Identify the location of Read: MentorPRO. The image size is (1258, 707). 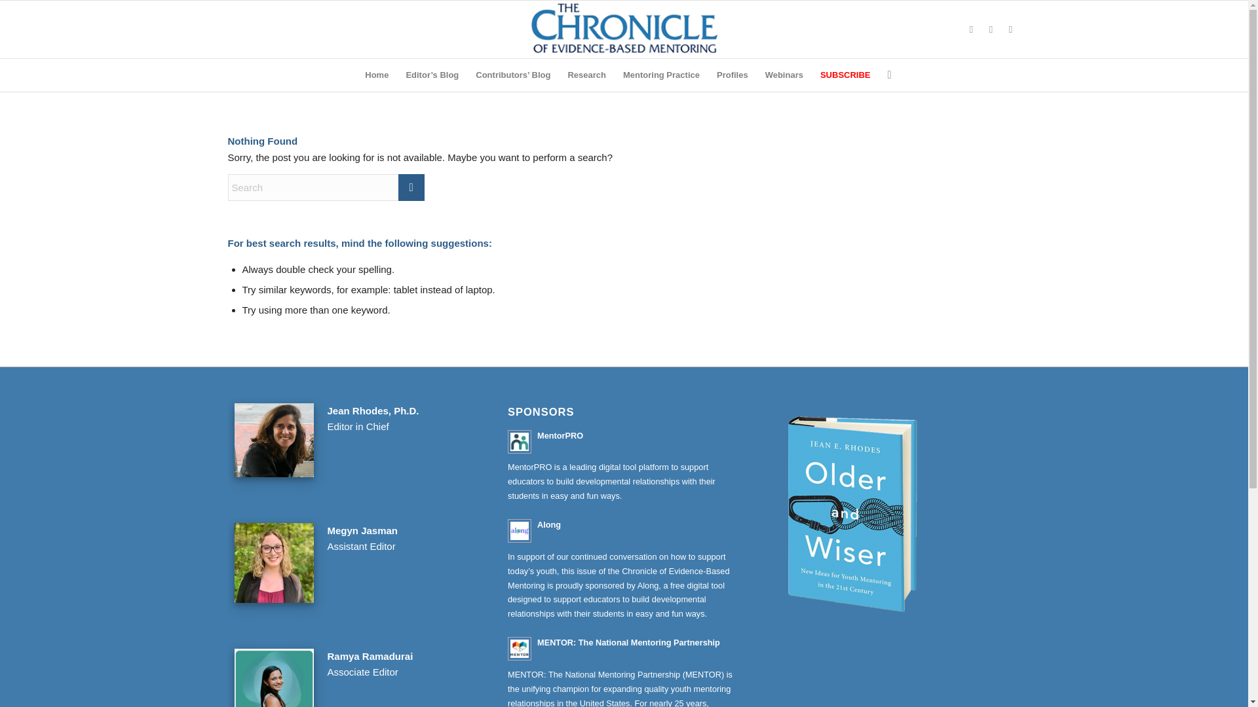
(519, 441).